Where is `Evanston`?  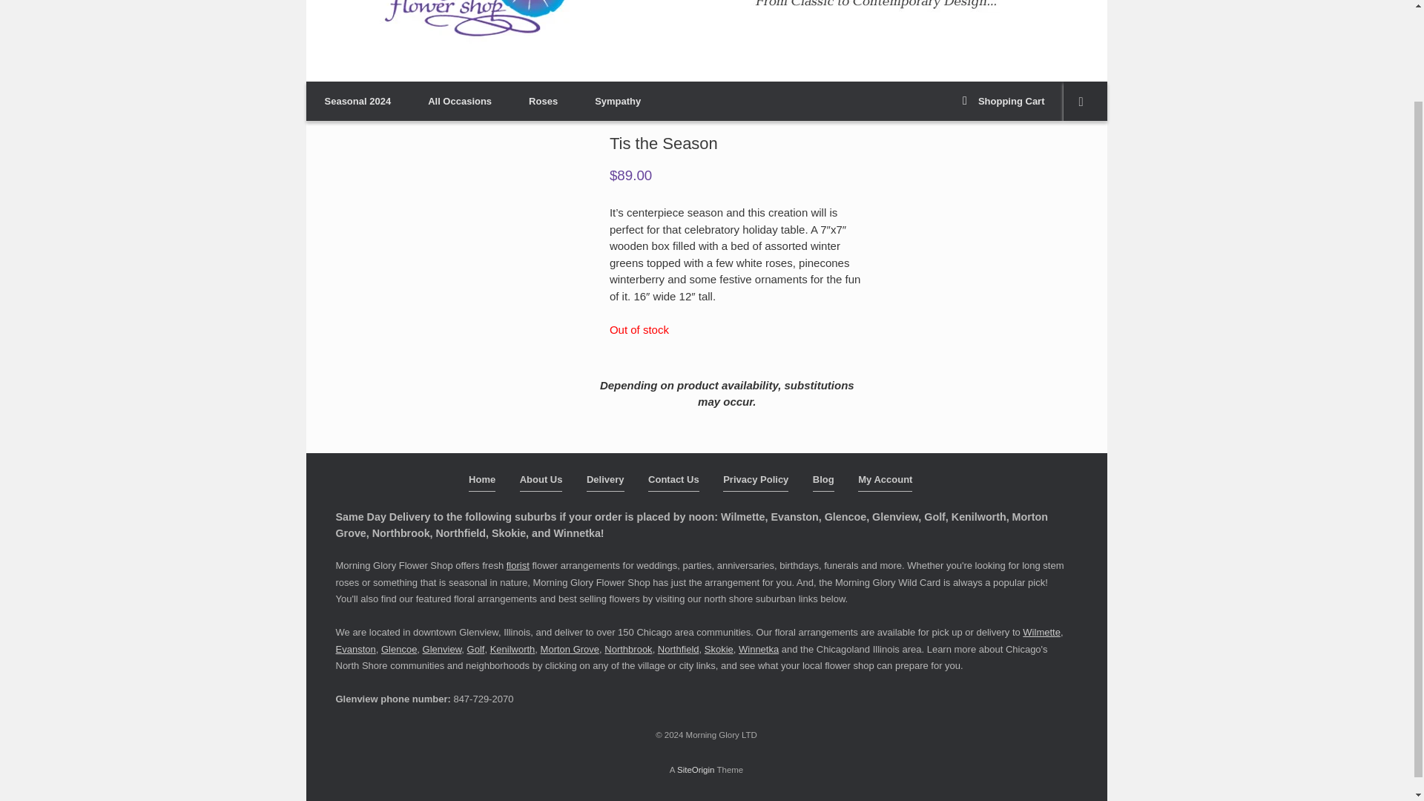 Evanston is located at coordinates (355, 650).